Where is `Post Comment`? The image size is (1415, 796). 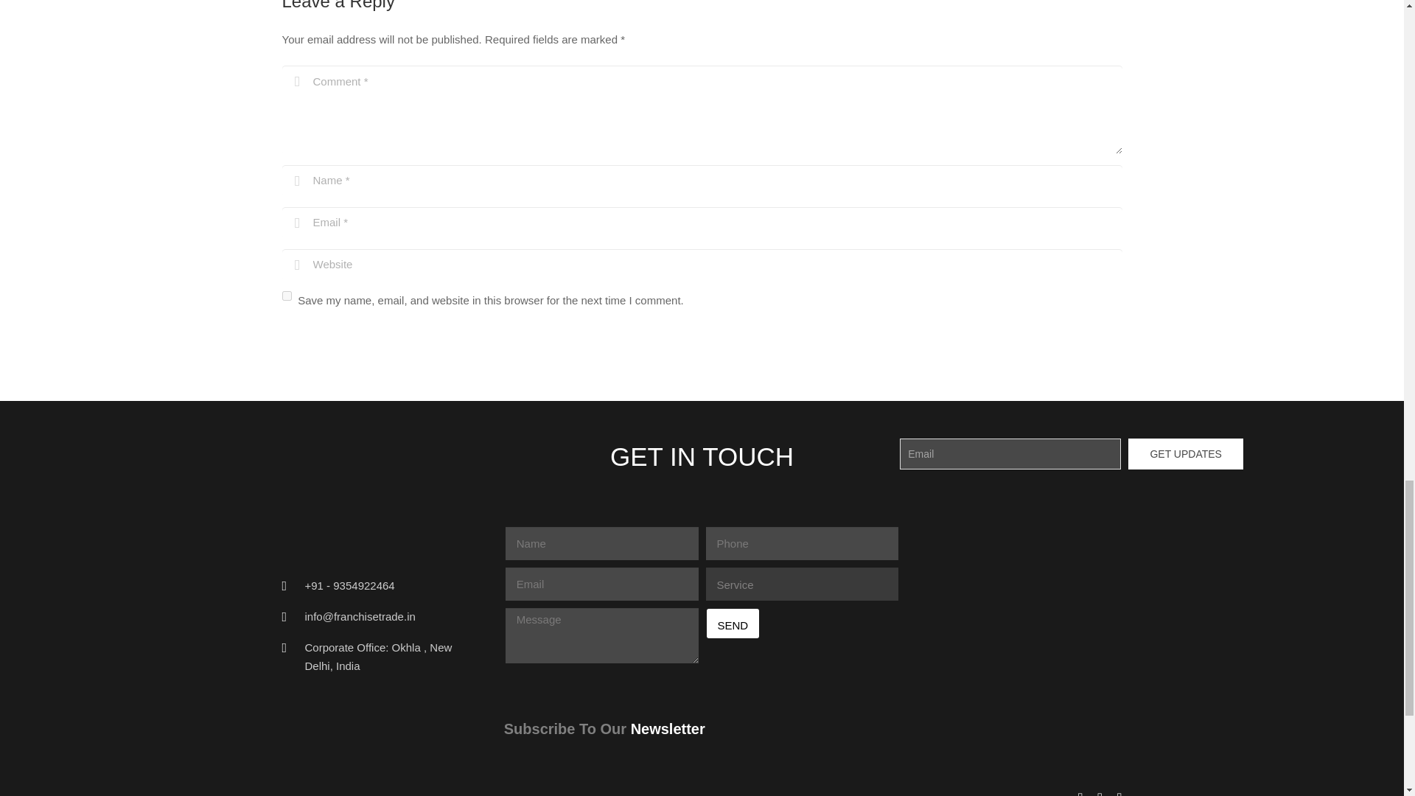
Post Comment is located at coordinates (338, 341).